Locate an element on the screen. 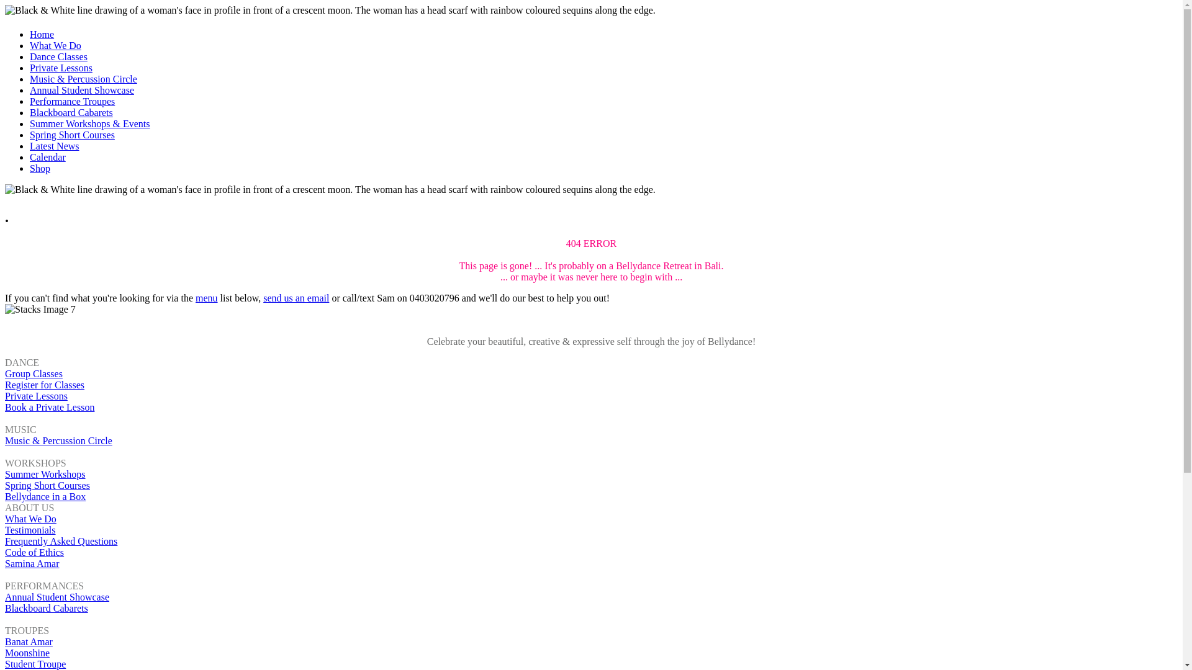  Spring Short Courses is located at coordinates (72, 135).